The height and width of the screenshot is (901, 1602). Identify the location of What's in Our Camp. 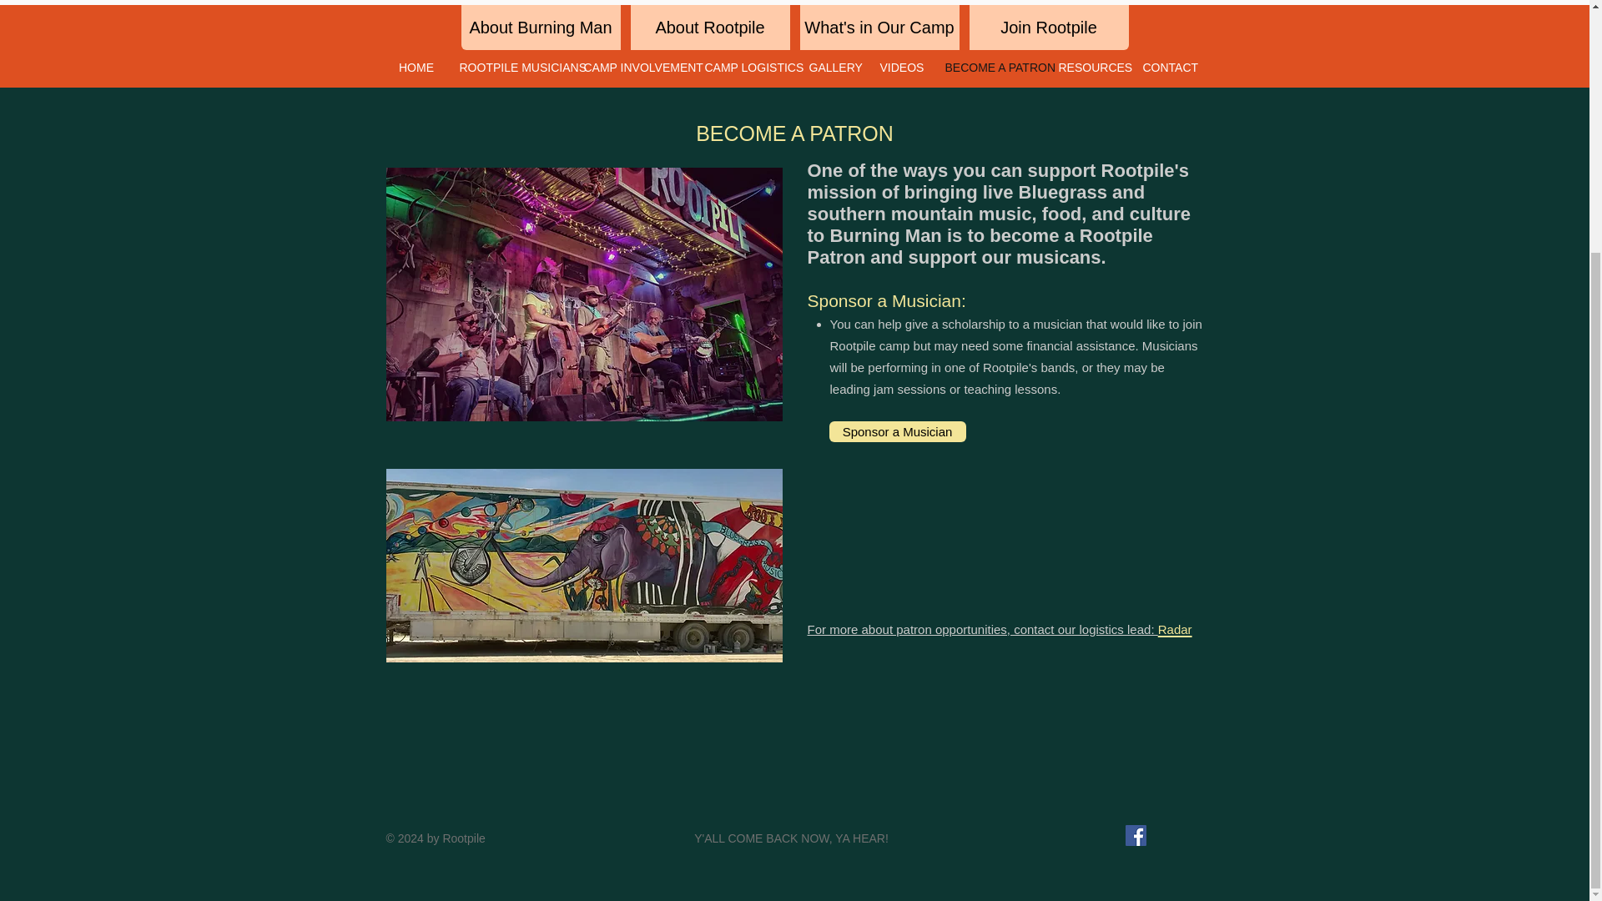
(879, 28).